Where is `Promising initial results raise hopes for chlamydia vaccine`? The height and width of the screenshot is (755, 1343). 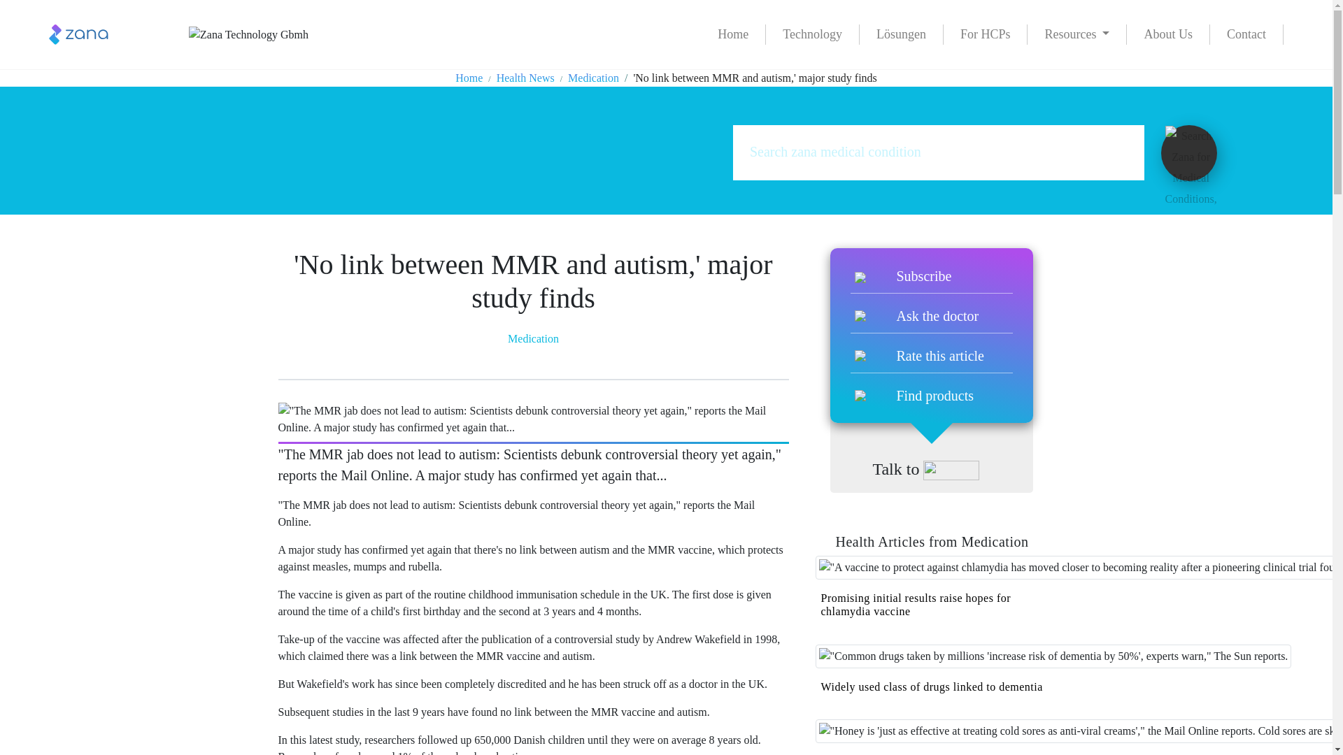 Promising initial results raise hopes for chlamydia vaccine is located at coordinates (916, 604).